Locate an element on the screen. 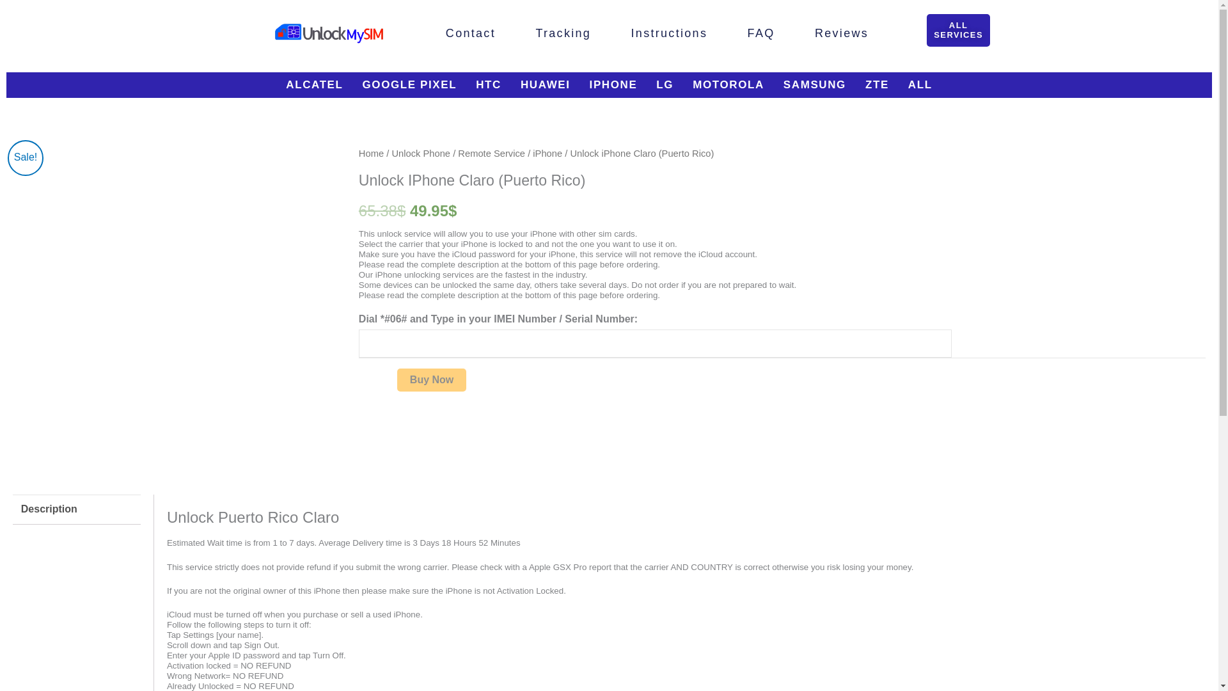  ALL SERVICES is located at coordinates (958, 30).